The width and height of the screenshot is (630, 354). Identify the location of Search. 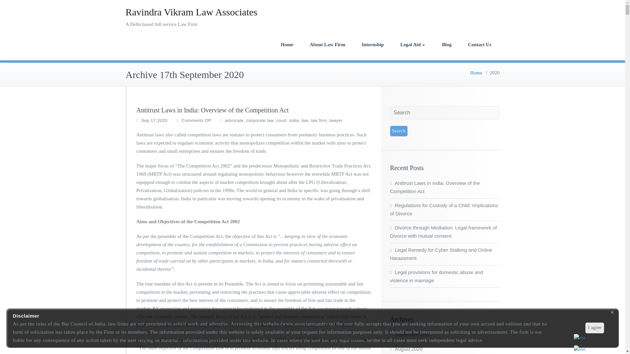
(398, 131).